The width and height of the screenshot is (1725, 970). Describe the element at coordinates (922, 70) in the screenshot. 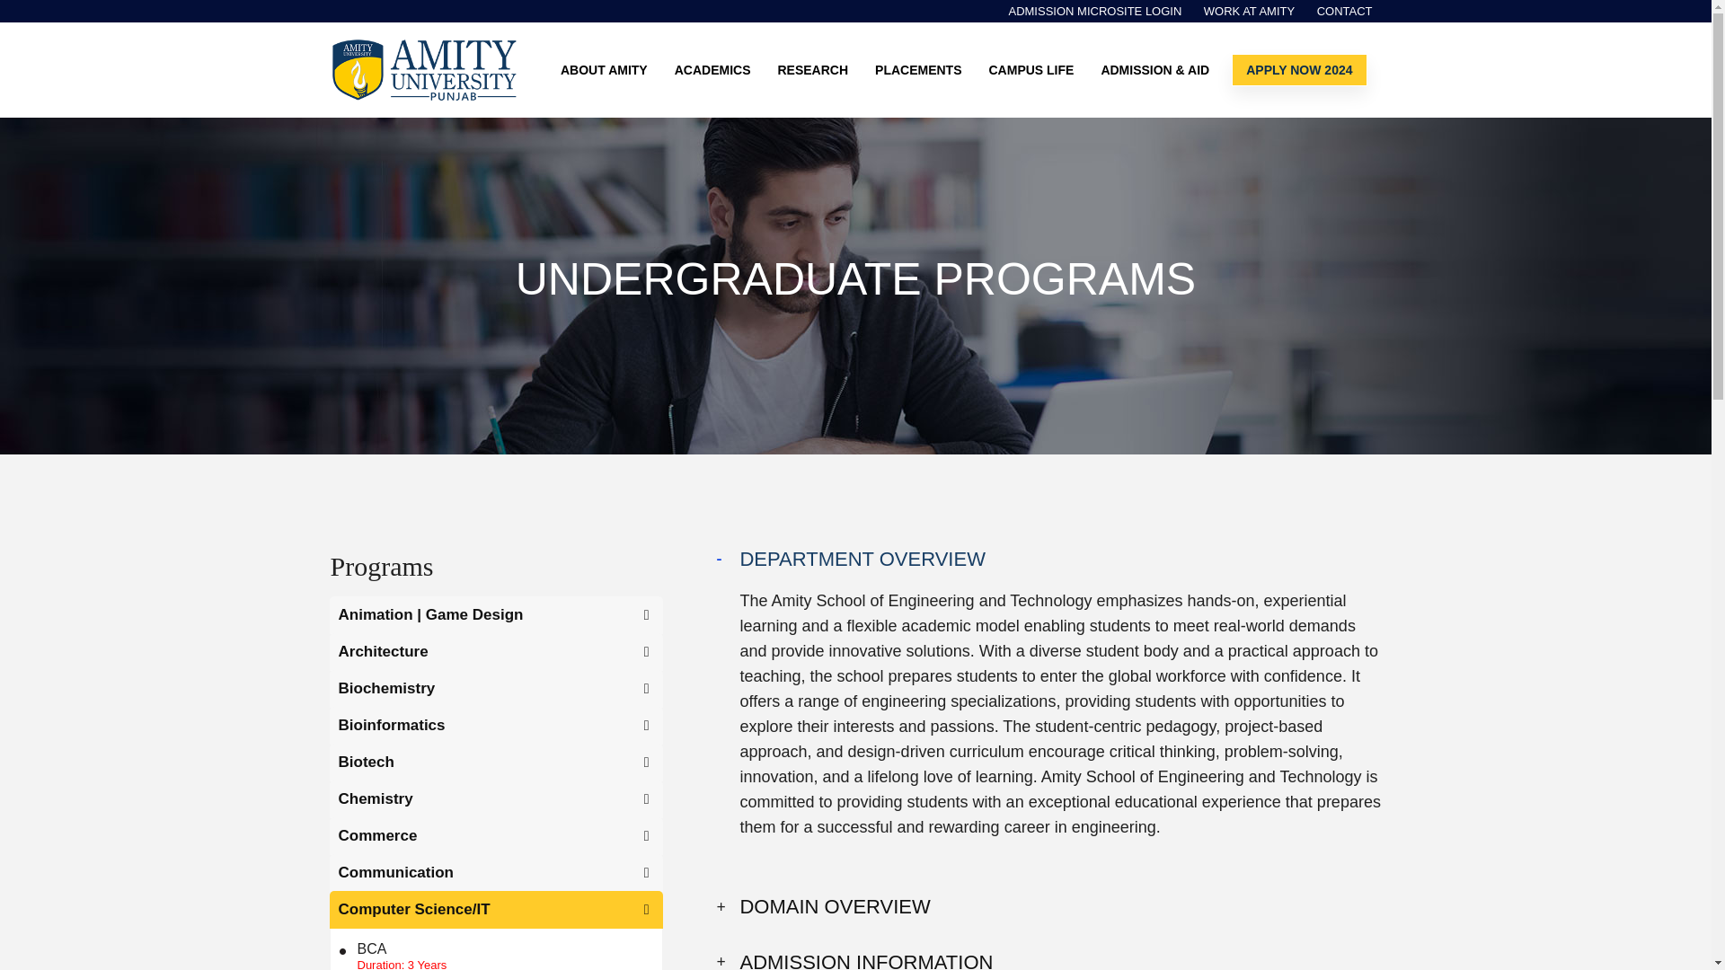

I see `PLACEMENTS` at that location.